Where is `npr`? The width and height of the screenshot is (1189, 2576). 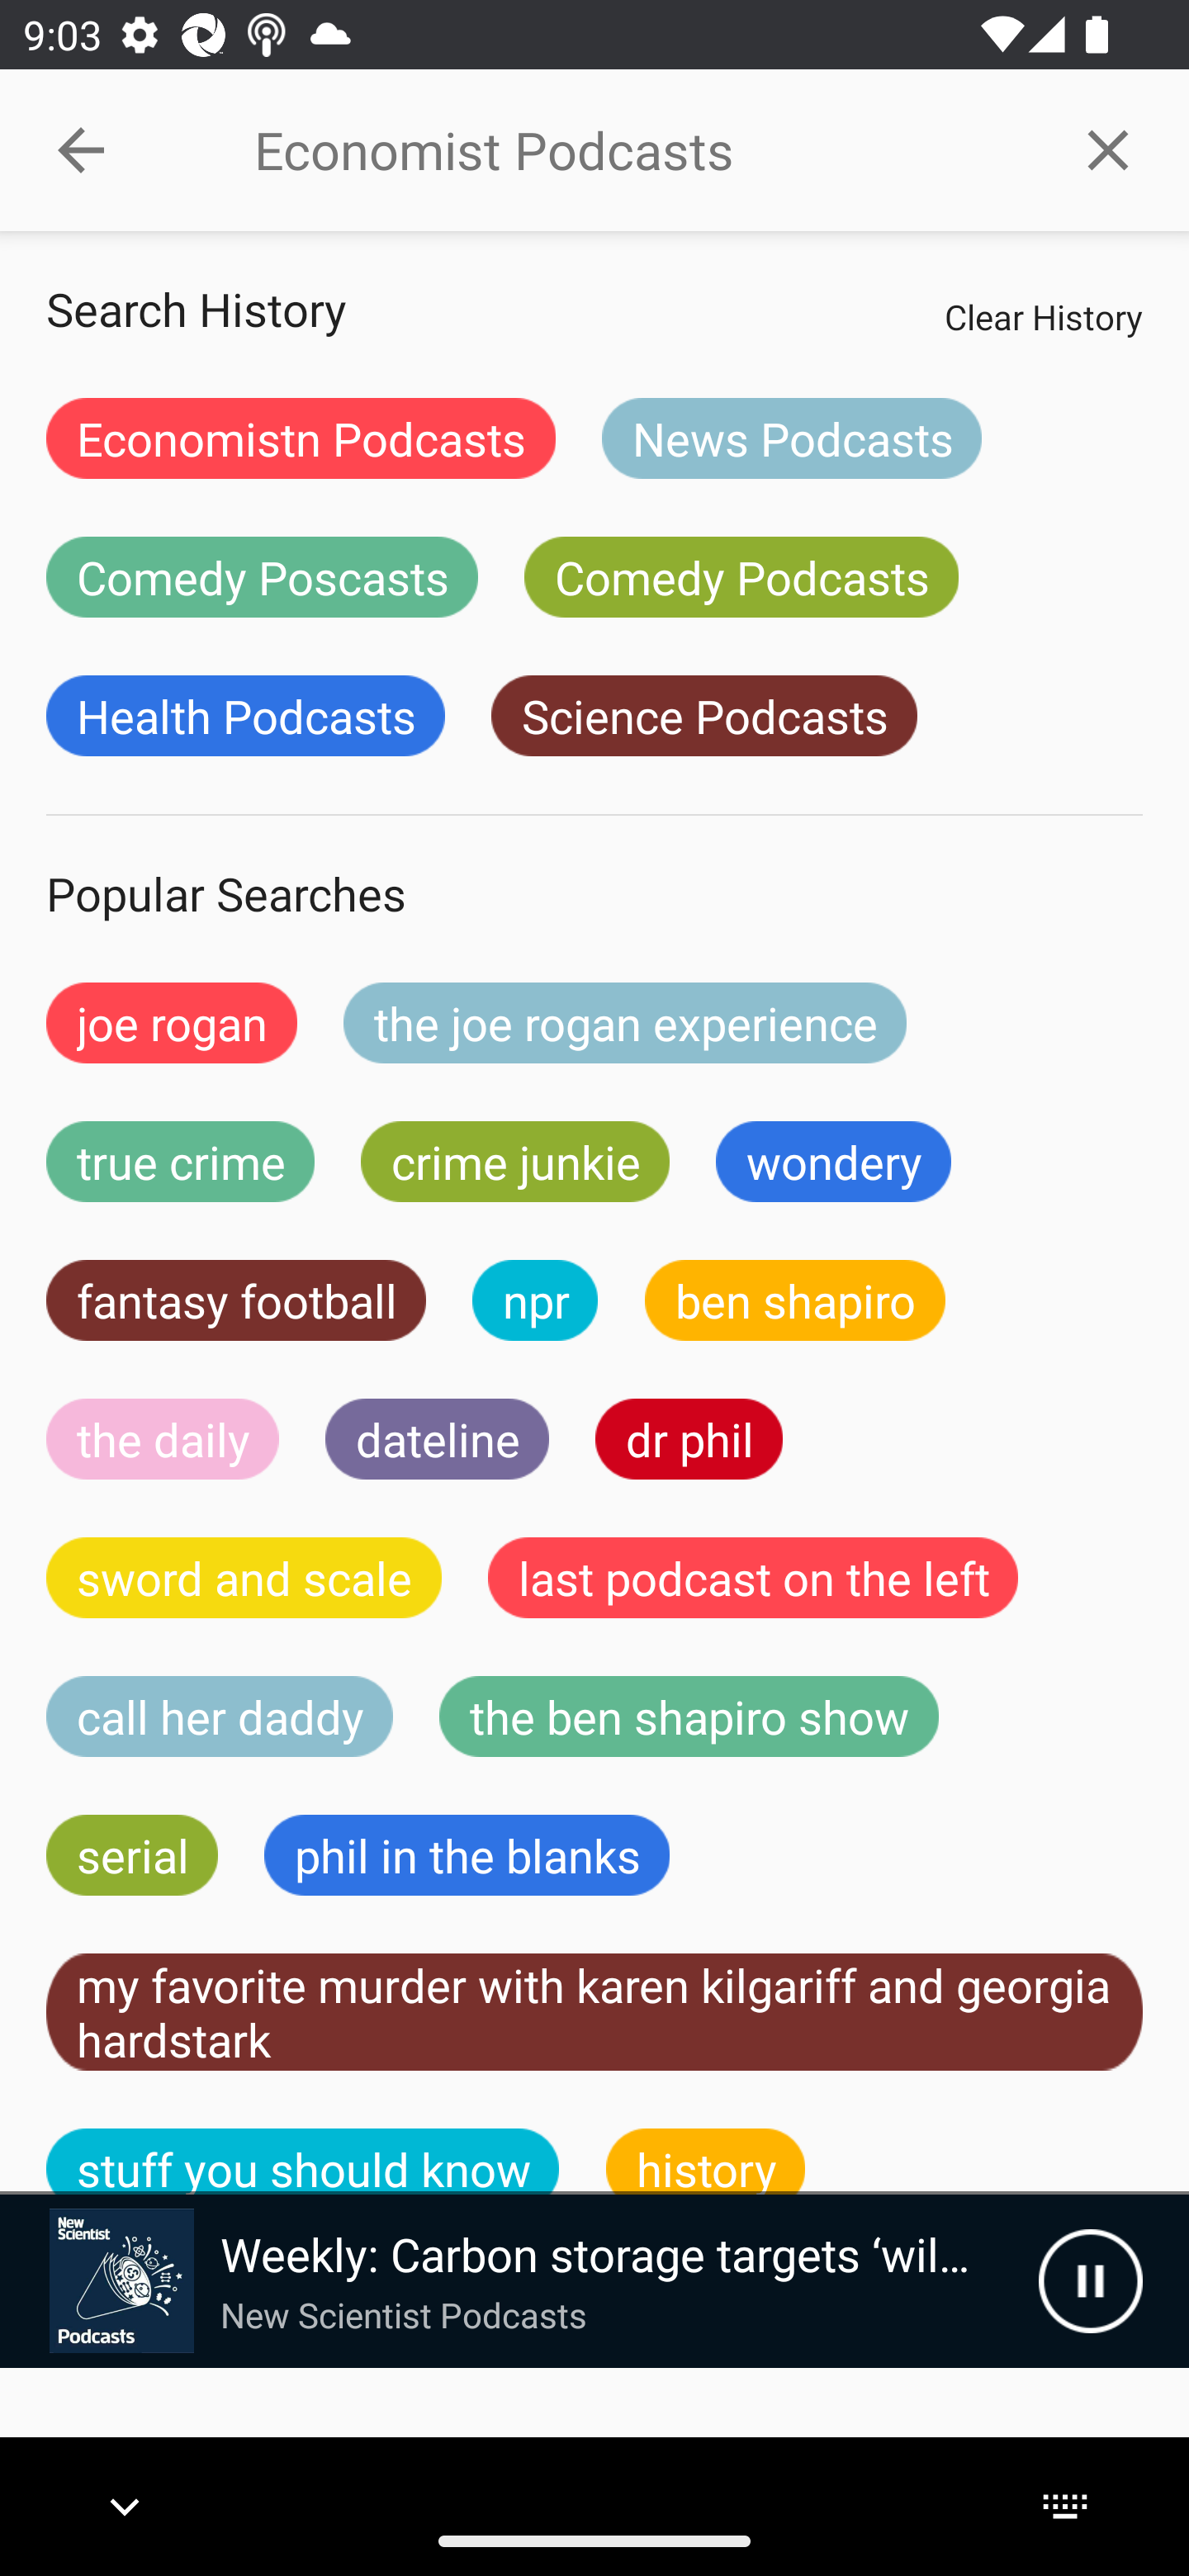
npr is located at coordinates (535, 1300).